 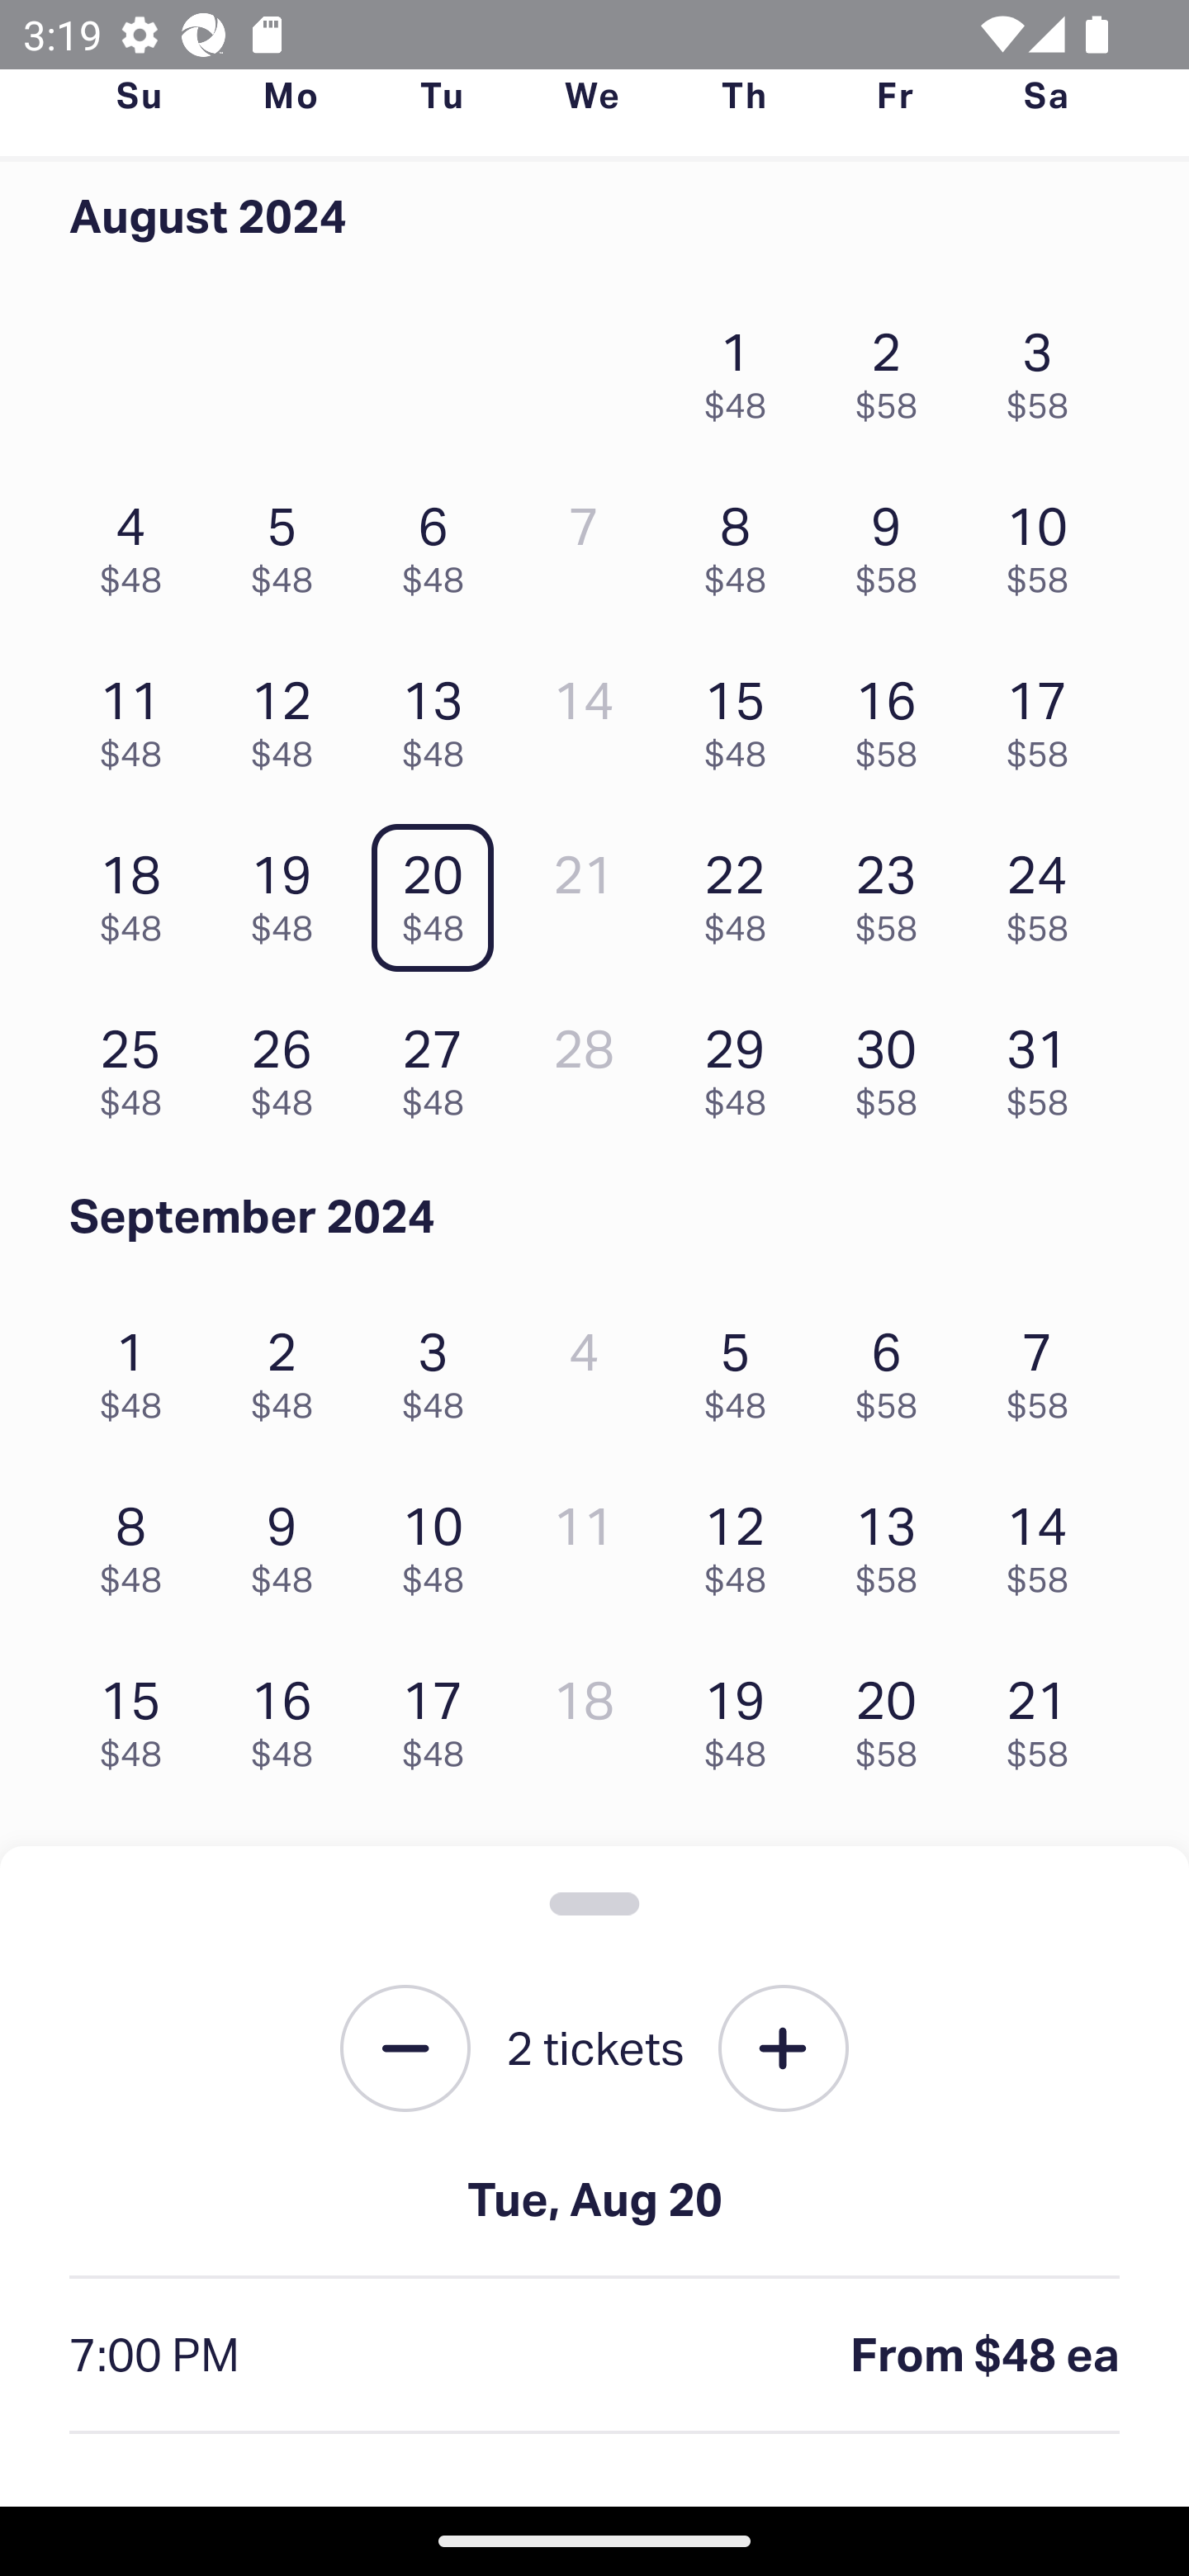 What do you see at coordinates (139, 542) in the screenshot?
I see `4 $48` at bounding box center [139, 542].